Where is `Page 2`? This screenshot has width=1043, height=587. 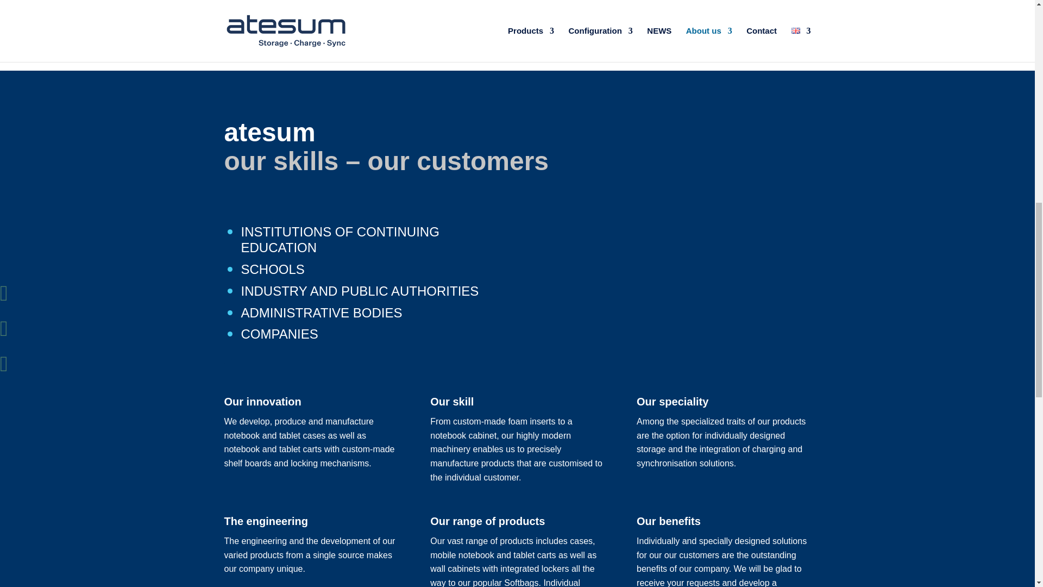
Page 2 is located at coordinates (517, 560).